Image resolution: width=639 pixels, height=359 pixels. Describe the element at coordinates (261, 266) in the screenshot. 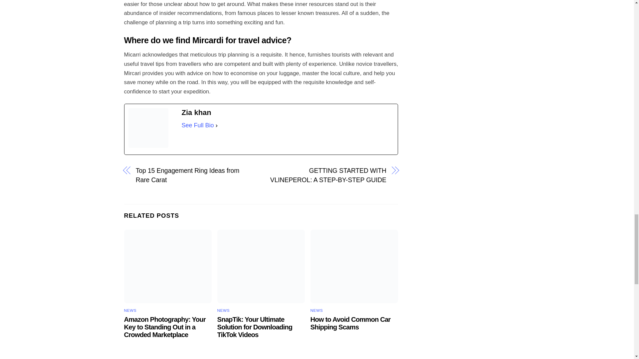

I see `Designer 3` at that location.